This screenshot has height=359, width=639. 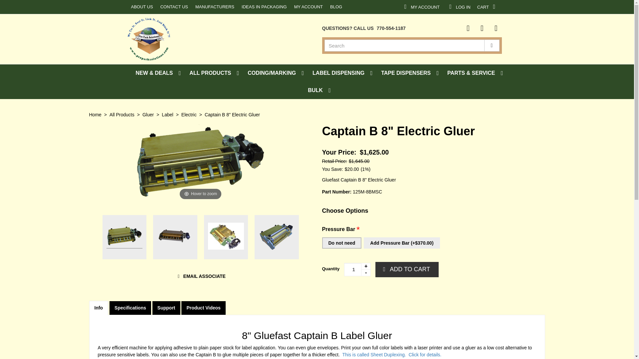 What do you see at coordinates (519, 7) in the screenshot?
I see `ALL PRODUCTS` at bounding box center [519, 7].